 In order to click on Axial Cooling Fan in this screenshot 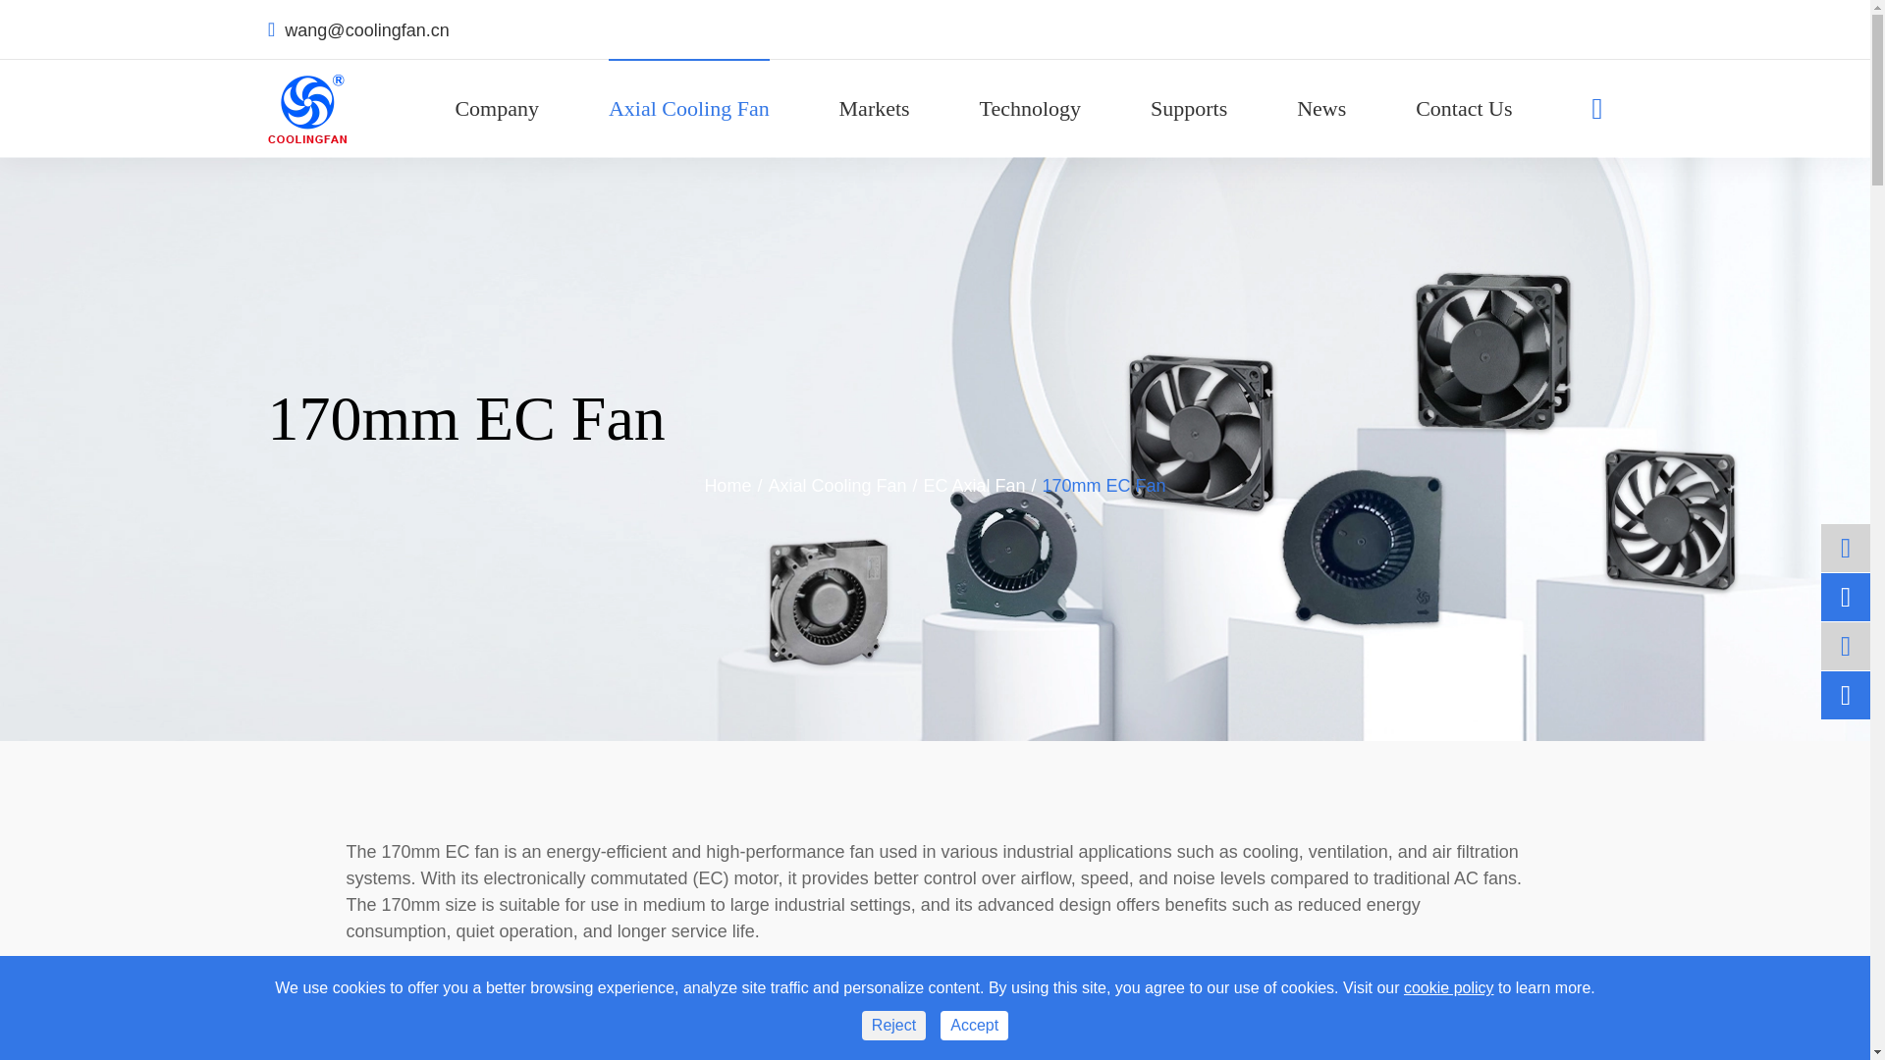, I will do `click(689, 108)`.